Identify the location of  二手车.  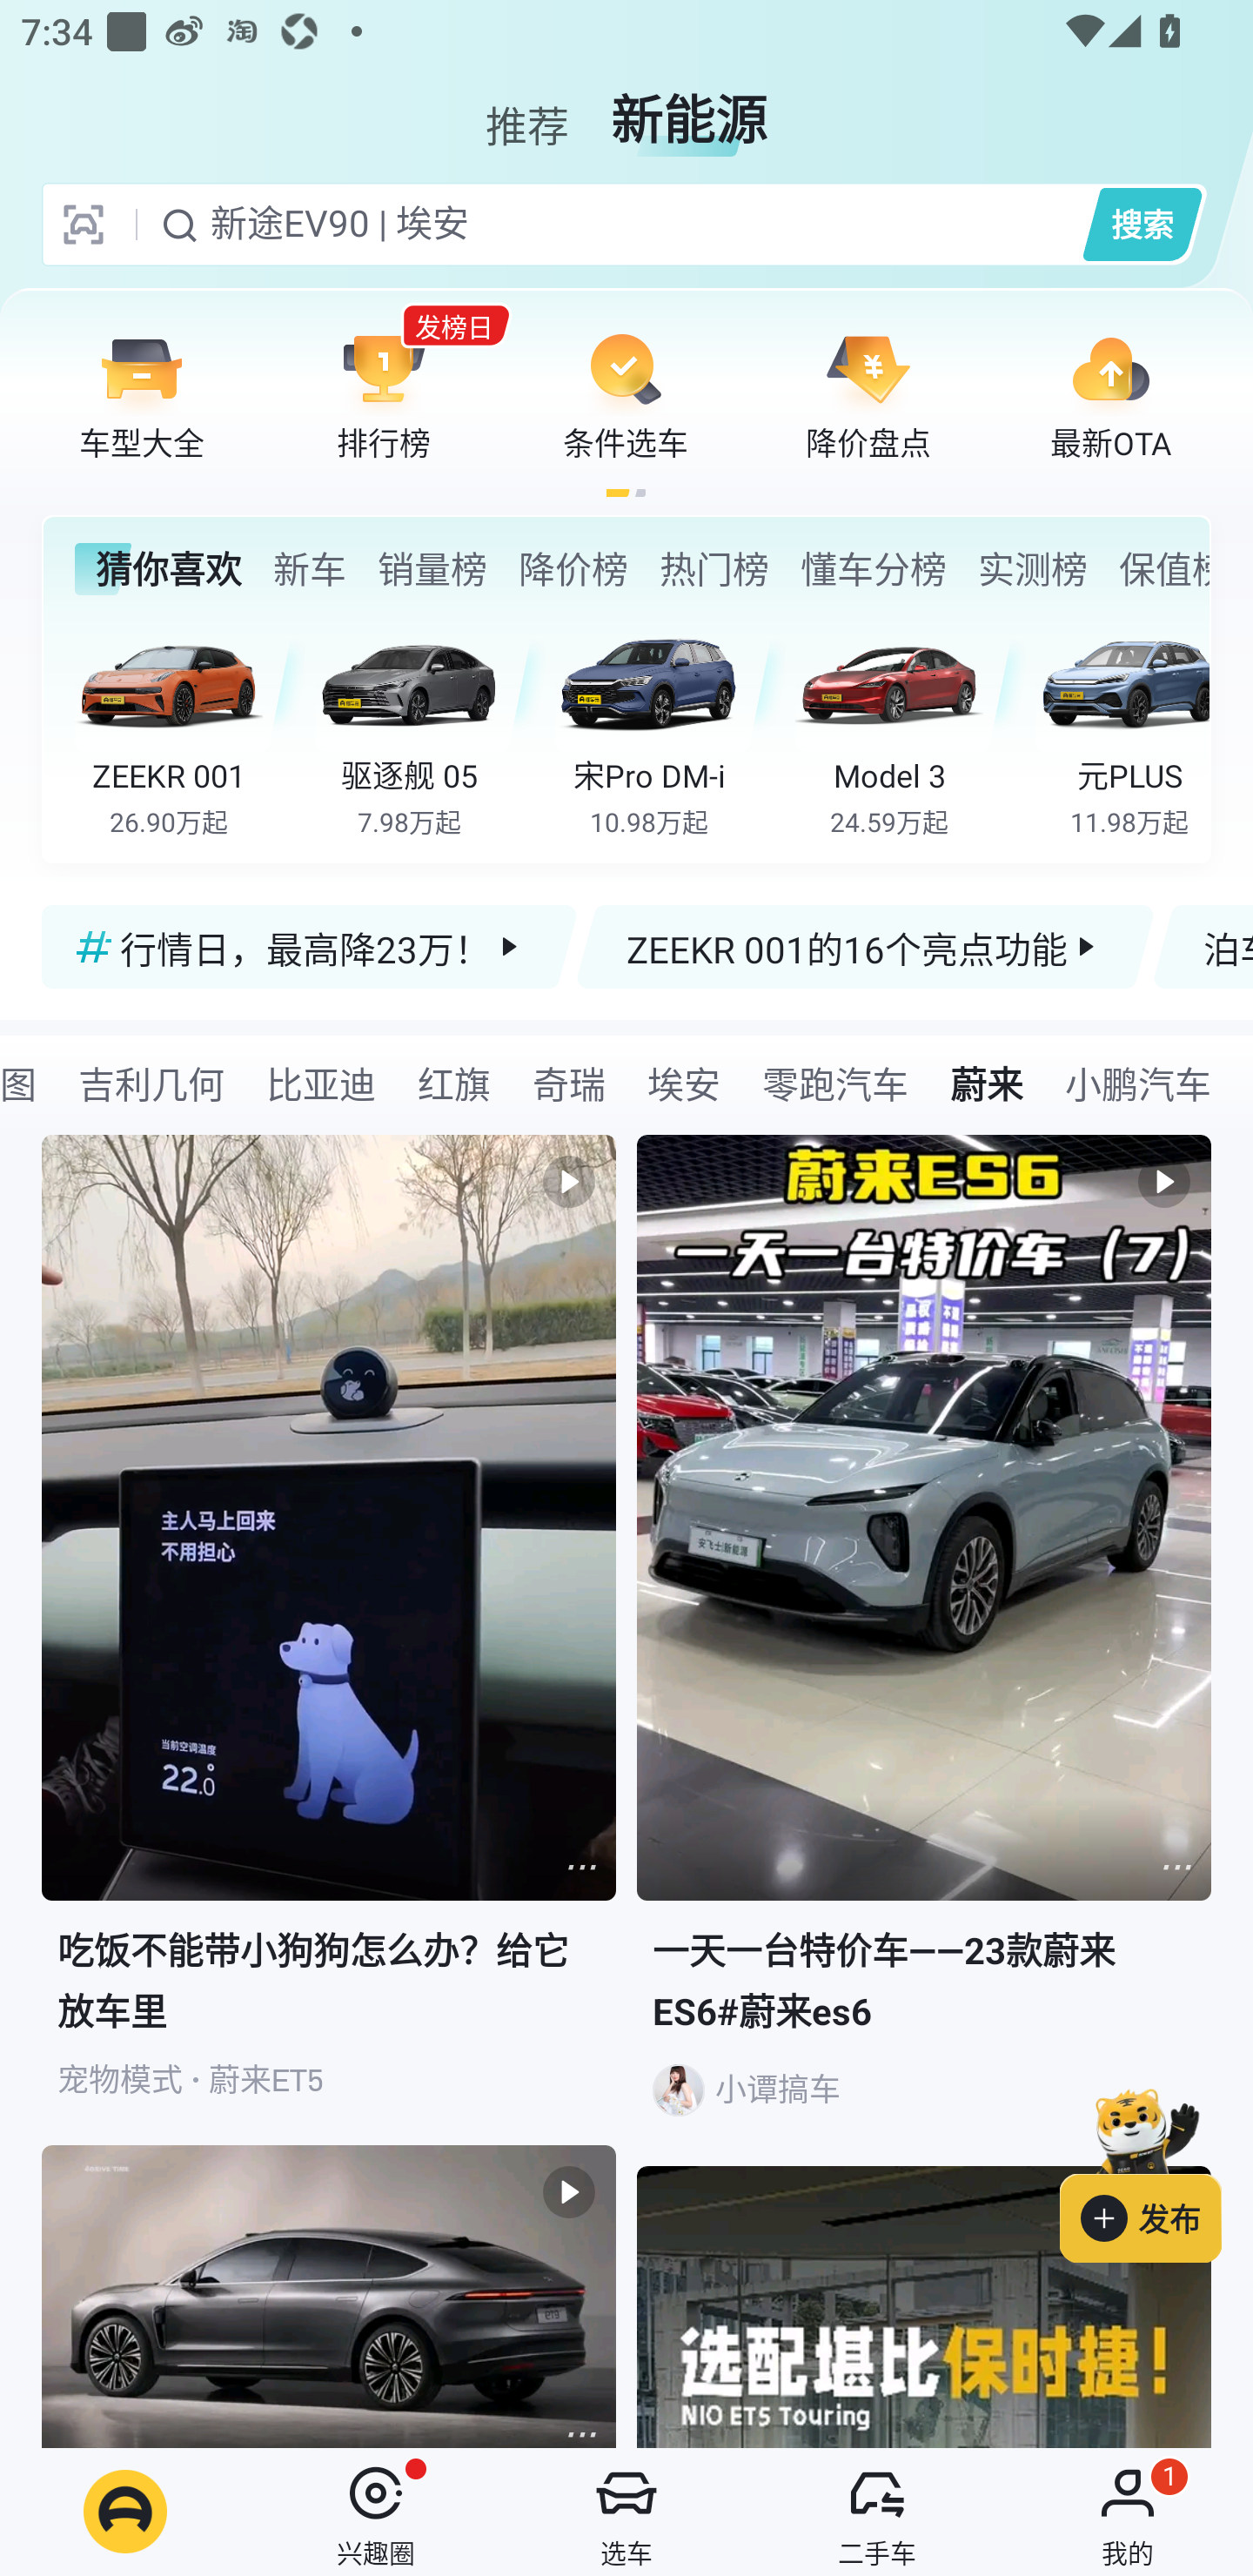
(877, 2512).